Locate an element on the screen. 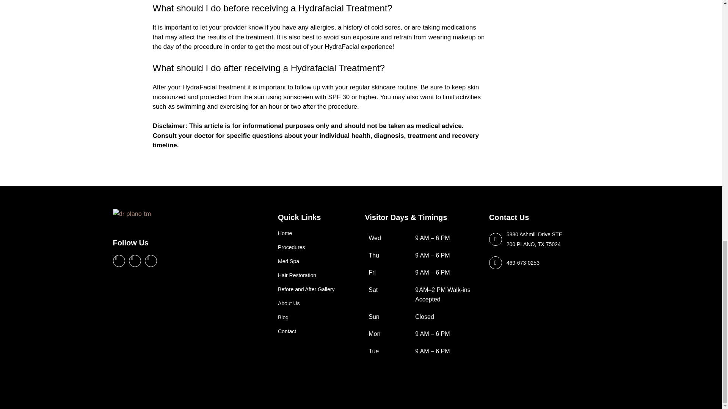  Home is located at coordinates (318, 233).